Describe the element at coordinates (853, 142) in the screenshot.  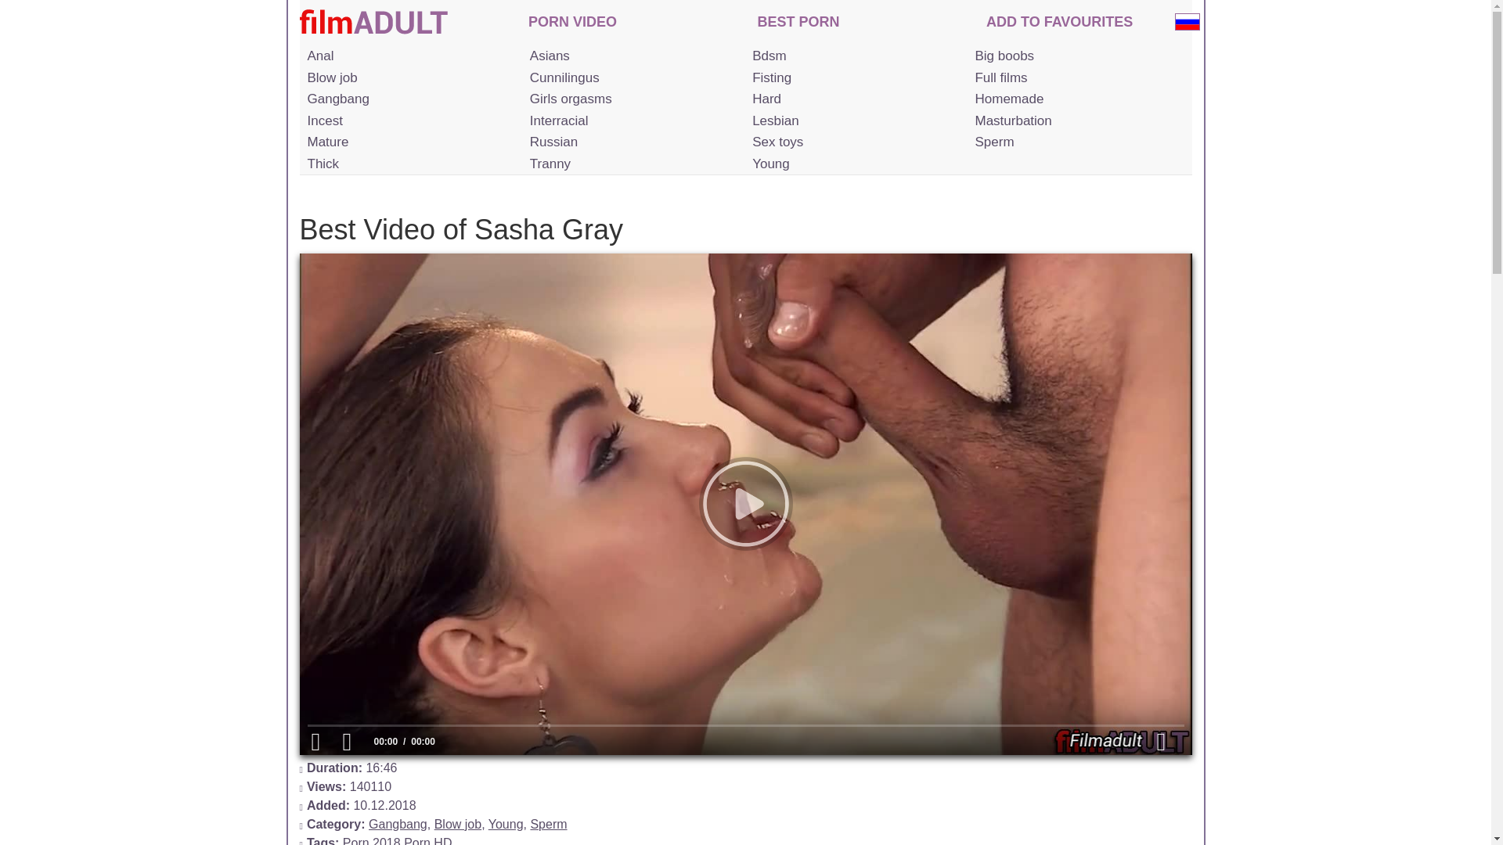
I see `Sex toys` at that location.